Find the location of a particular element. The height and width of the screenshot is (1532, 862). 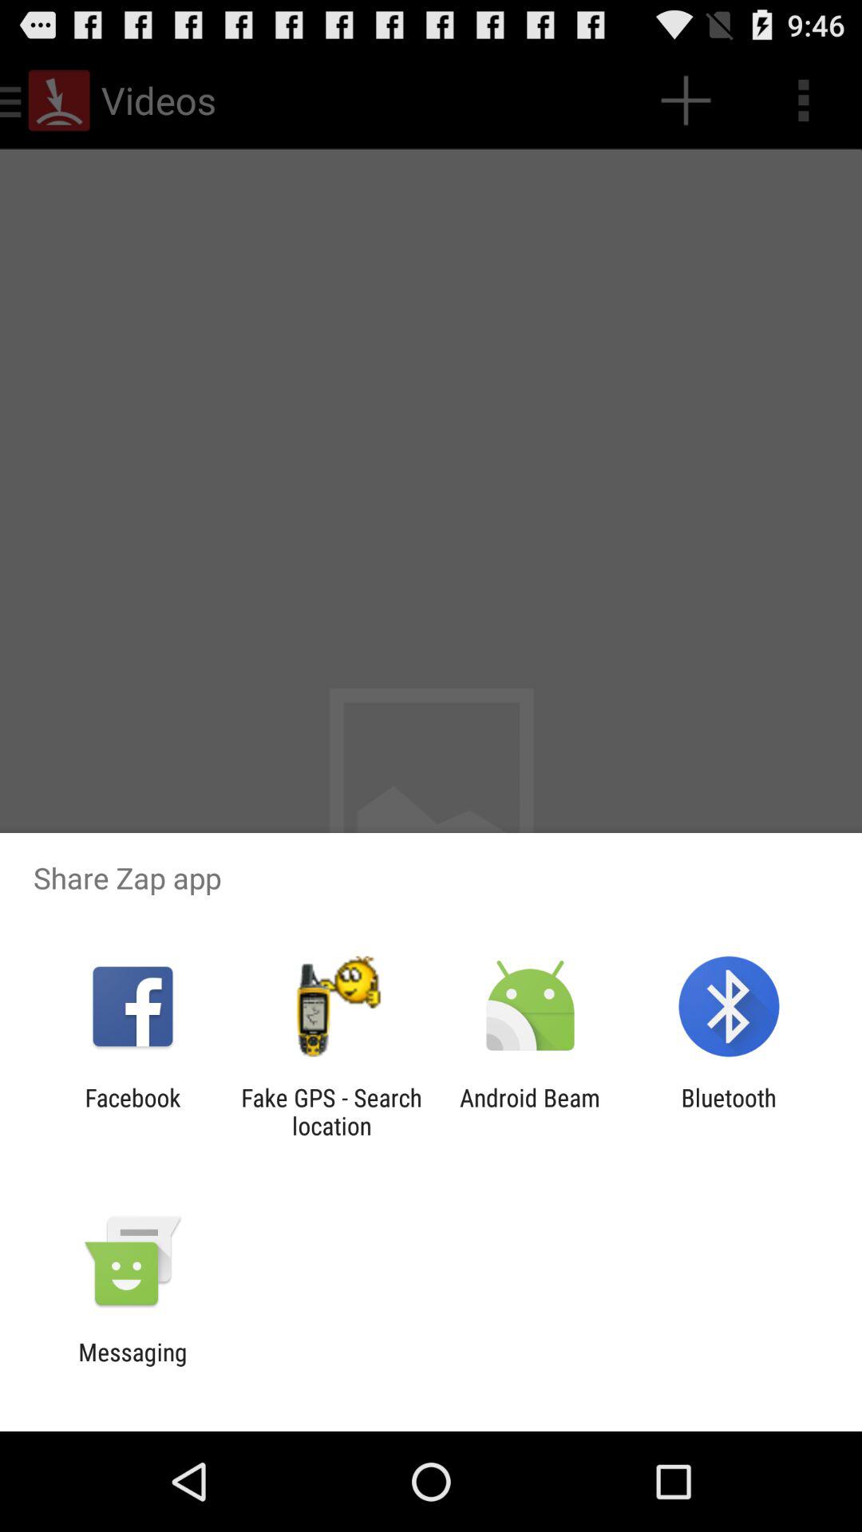

choose the icon next to android beam item is located at coordinates (728, 1111).